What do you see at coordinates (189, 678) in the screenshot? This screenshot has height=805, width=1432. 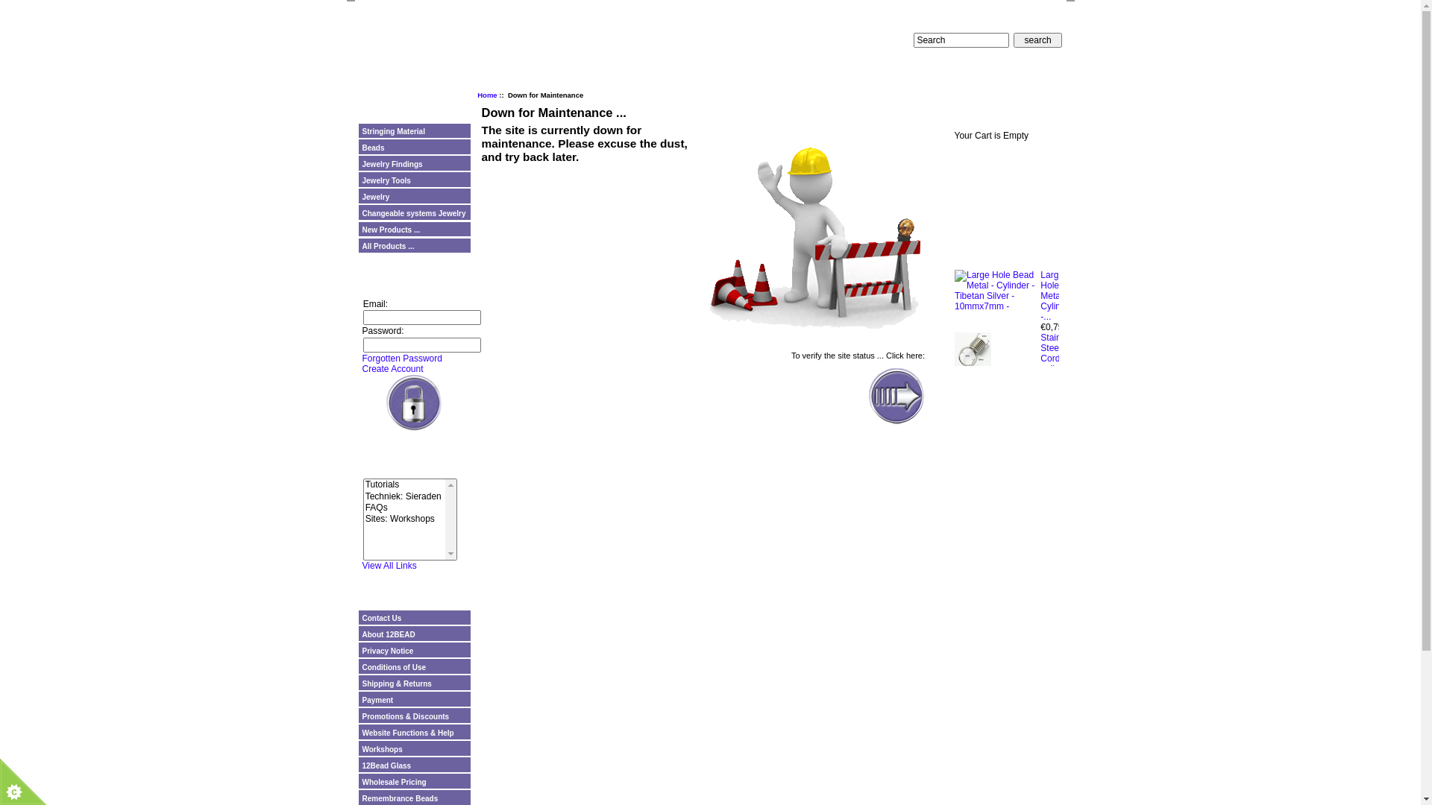 I see `Close` at bounding box center [189, 678].